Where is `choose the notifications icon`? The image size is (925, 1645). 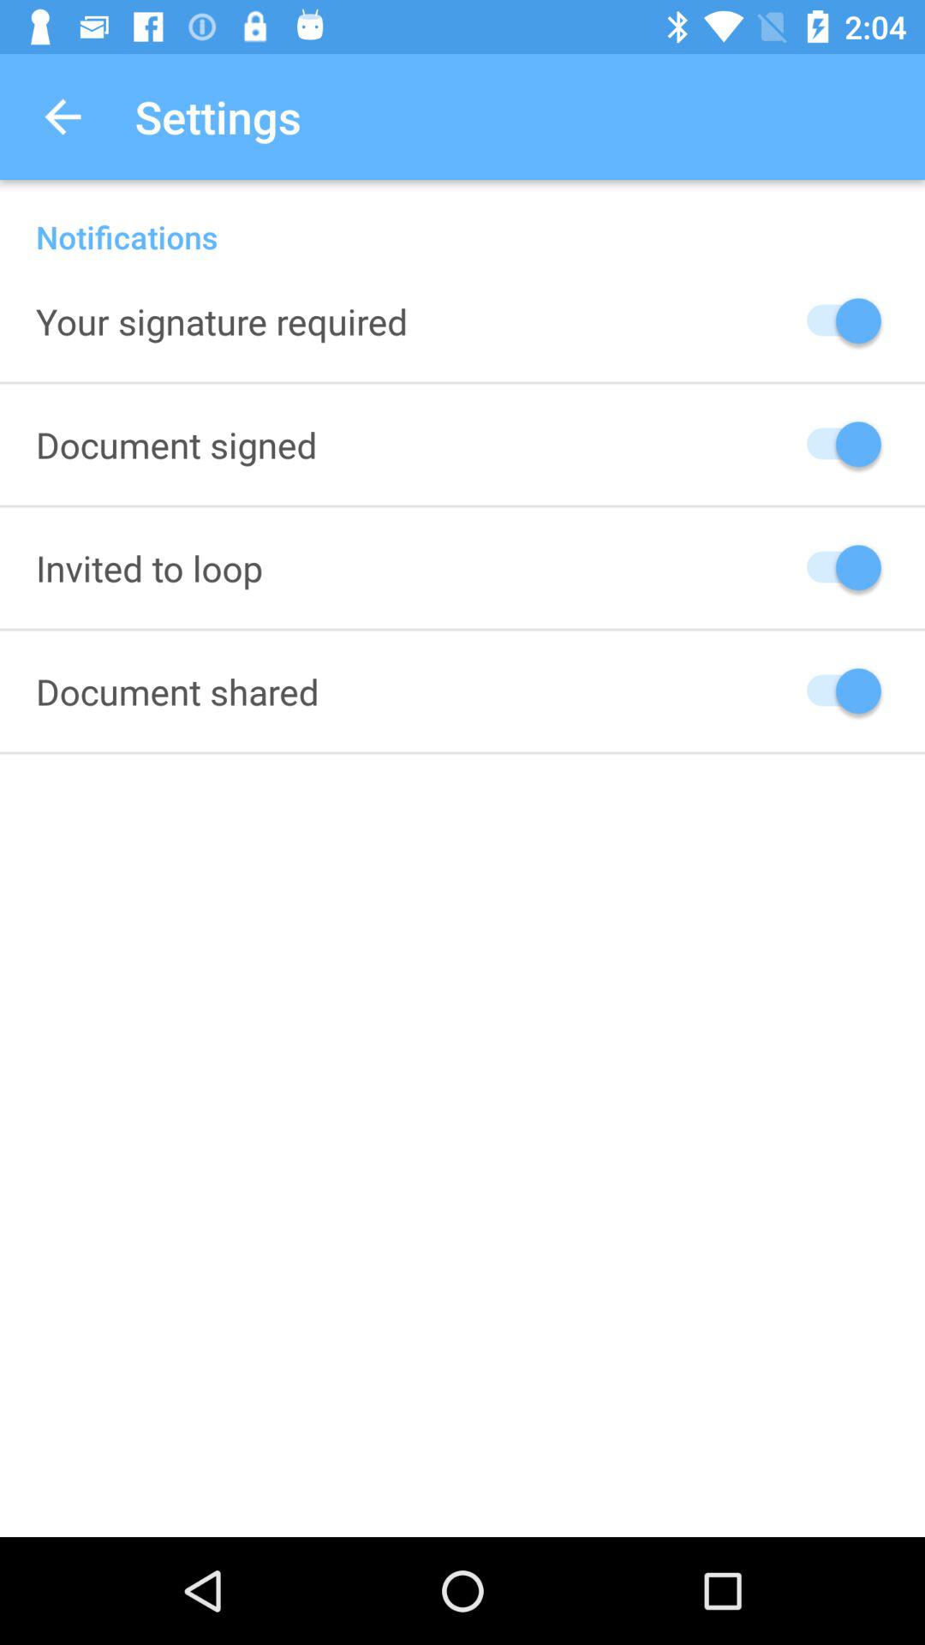 choose the notifications icon is located at coordinates (462, 219).